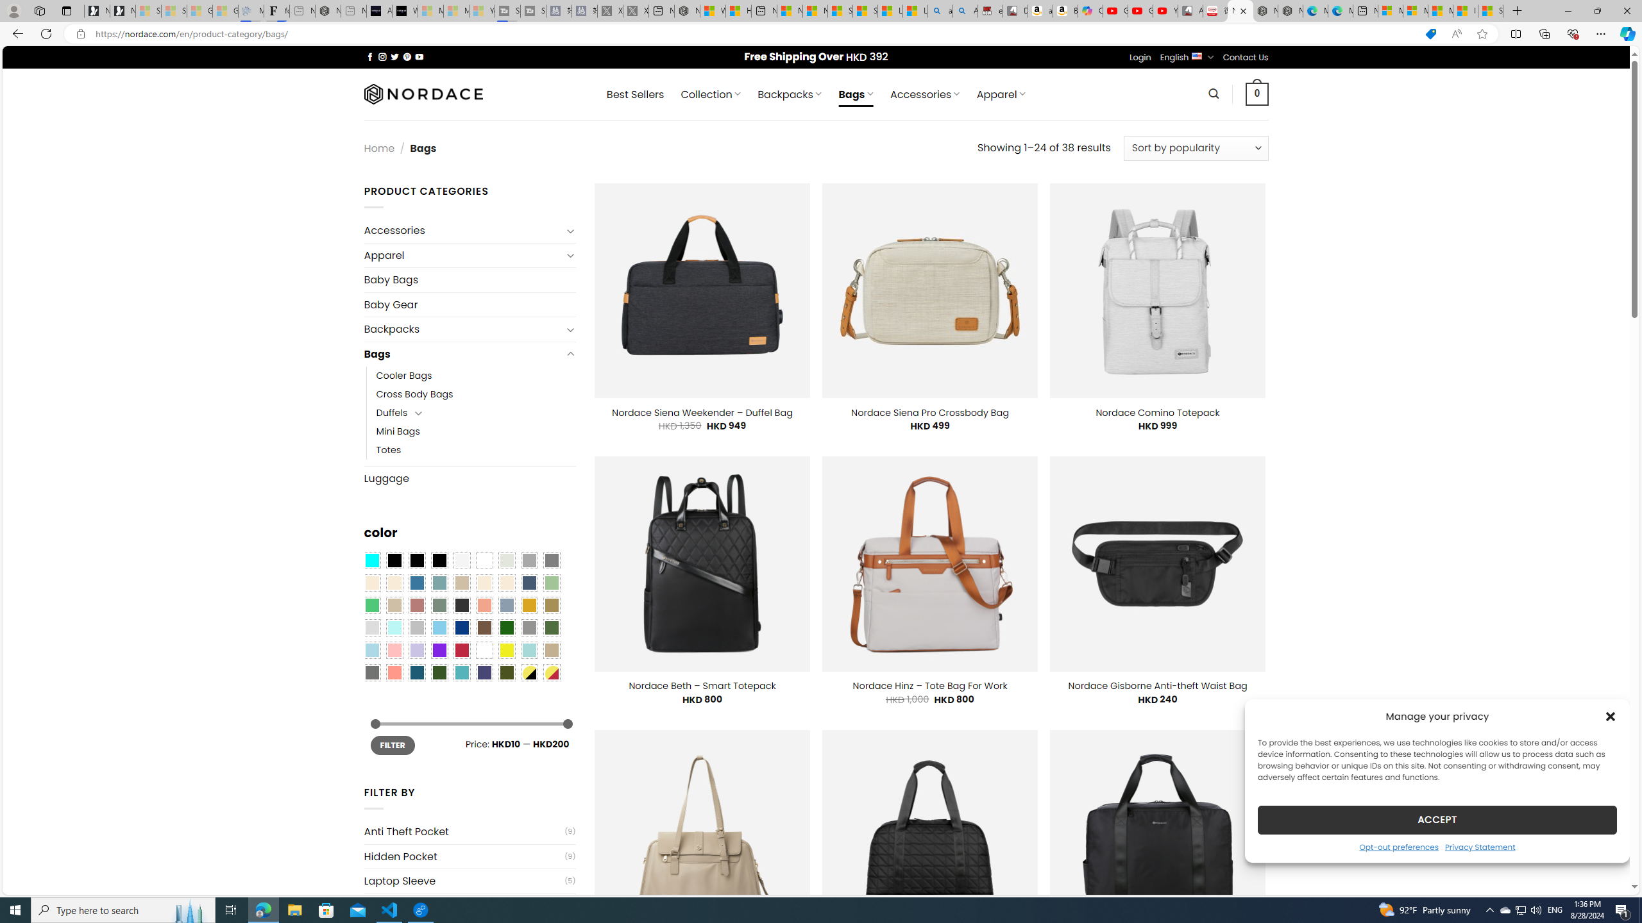 The height and width of the screenshot is (923, 1642). Describe the element at coordinates (529, 672) in the screenshot. I see `Yellow-Black` at that location.